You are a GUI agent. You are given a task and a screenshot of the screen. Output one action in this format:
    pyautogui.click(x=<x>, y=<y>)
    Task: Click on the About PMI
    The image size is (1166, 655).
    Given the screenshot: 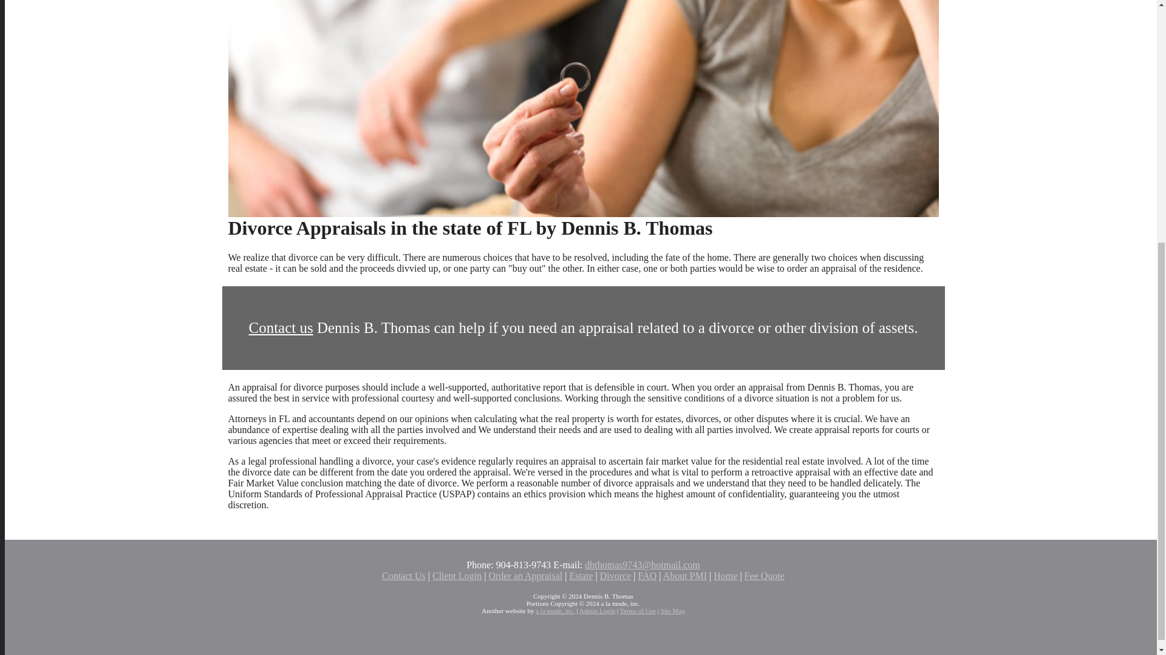 What is the action you would take?
    pyautogui.click(x=685, y=575)
    